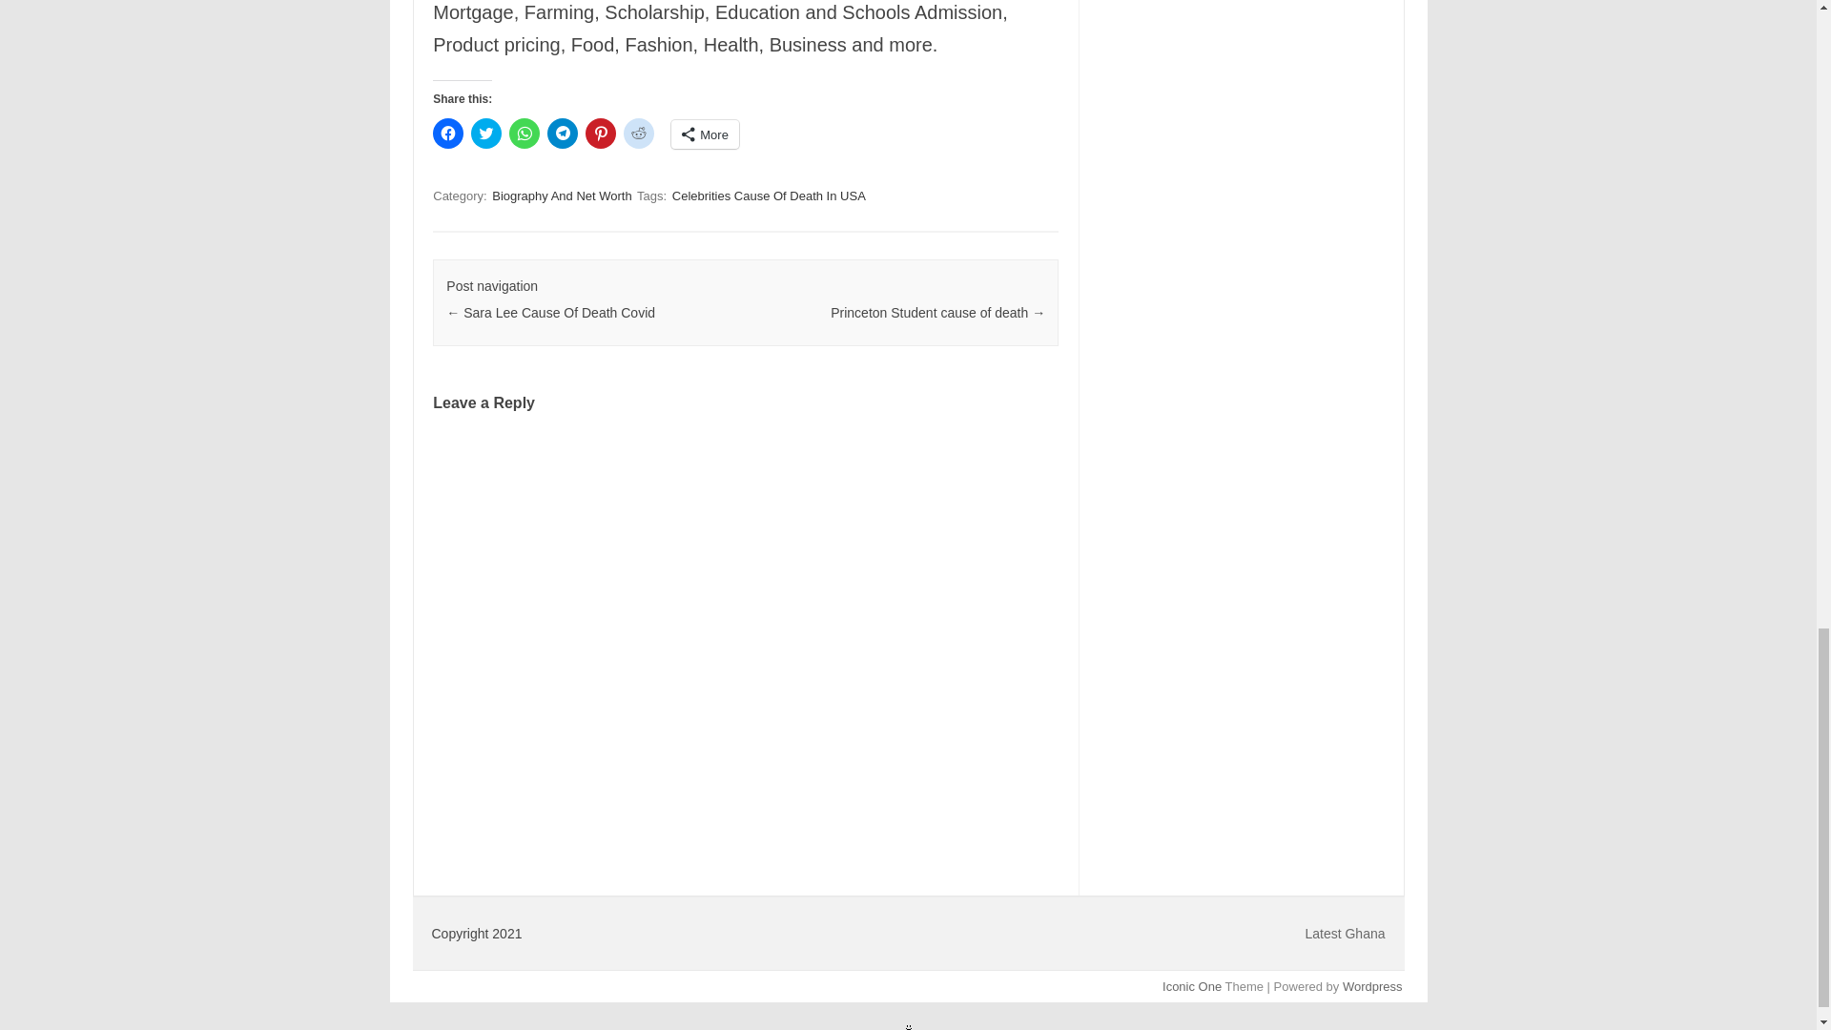  I want to click on Biography And Net Worth, so click(562, 195).